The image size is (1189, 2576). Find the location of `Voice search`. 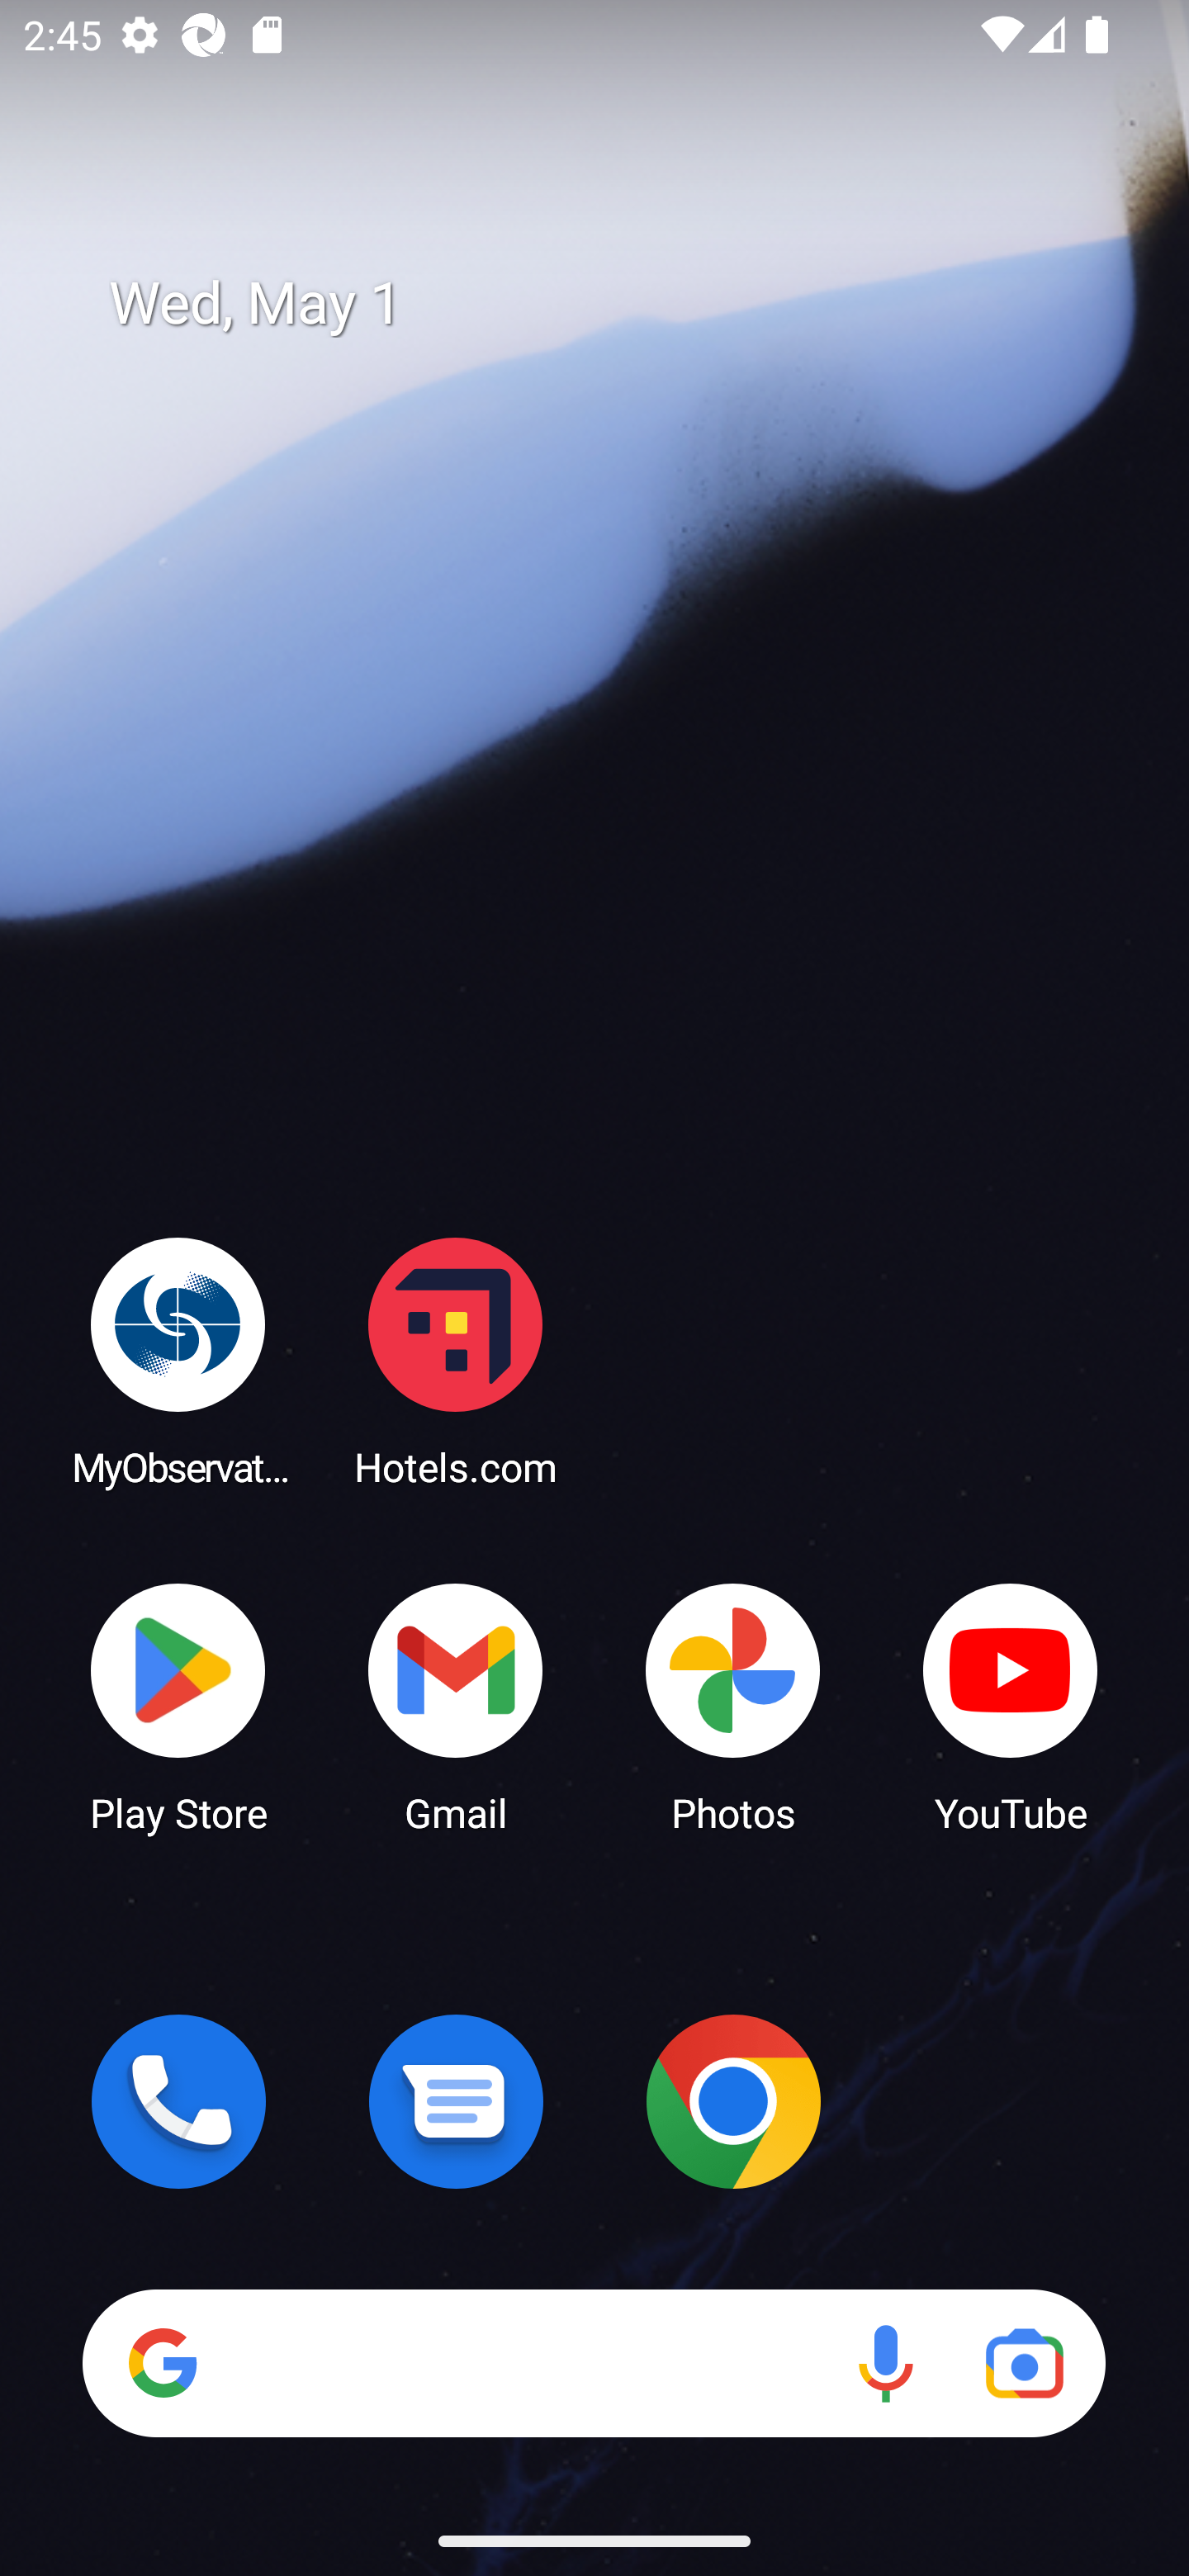

Voice search is located at coordinates (885, 2363).